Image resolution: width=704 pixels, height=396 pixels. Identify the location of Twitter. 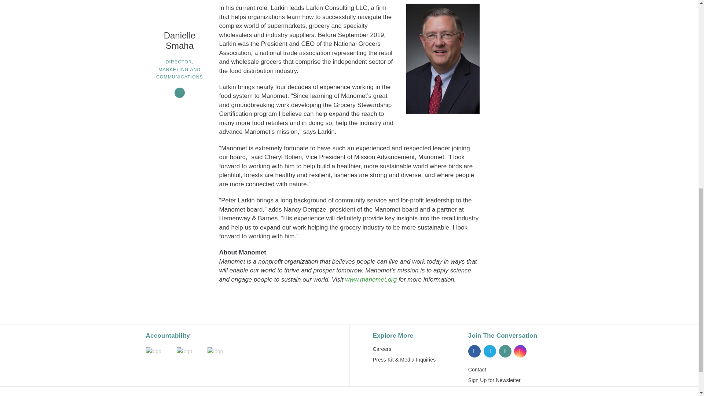
(490, 351).